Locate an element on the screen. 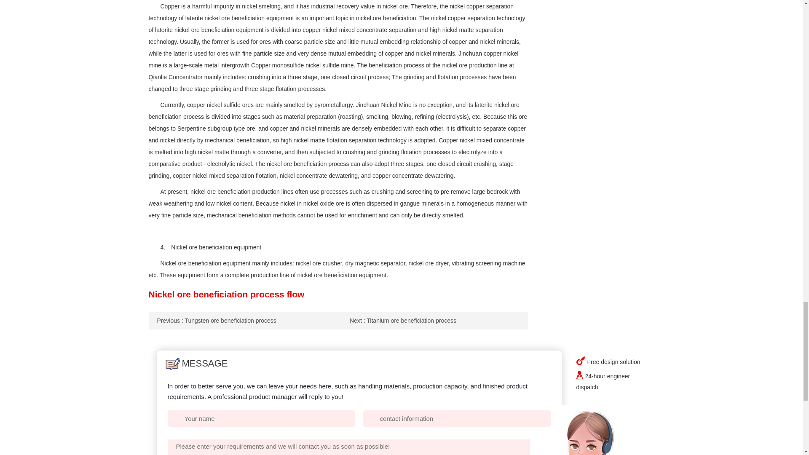  MESSAGE is located at coordinates (196, 363).